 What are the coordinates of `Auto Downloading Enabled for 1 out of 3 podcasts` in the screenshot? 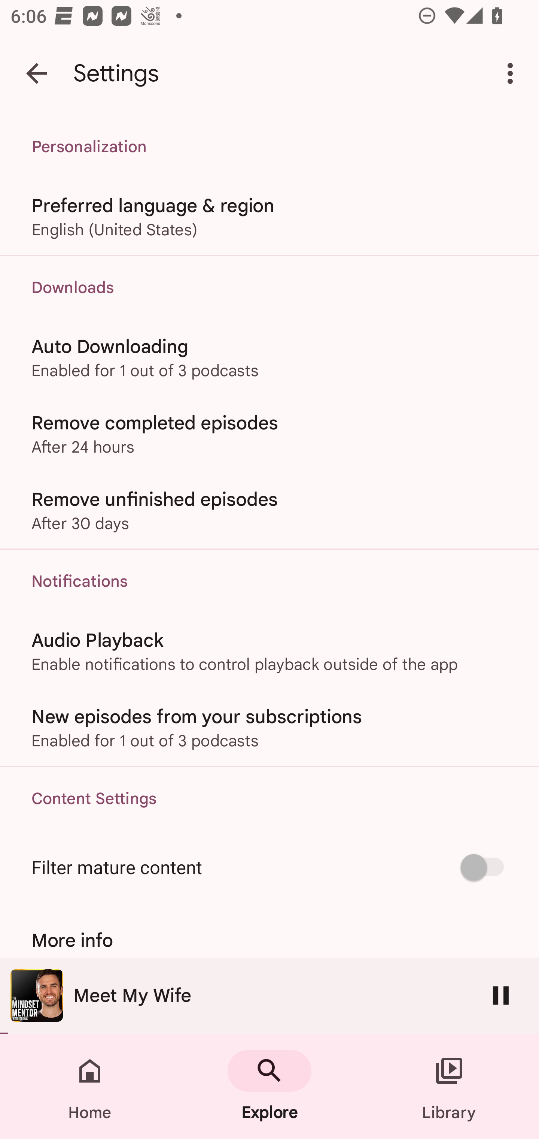 It's located at (269, 357).